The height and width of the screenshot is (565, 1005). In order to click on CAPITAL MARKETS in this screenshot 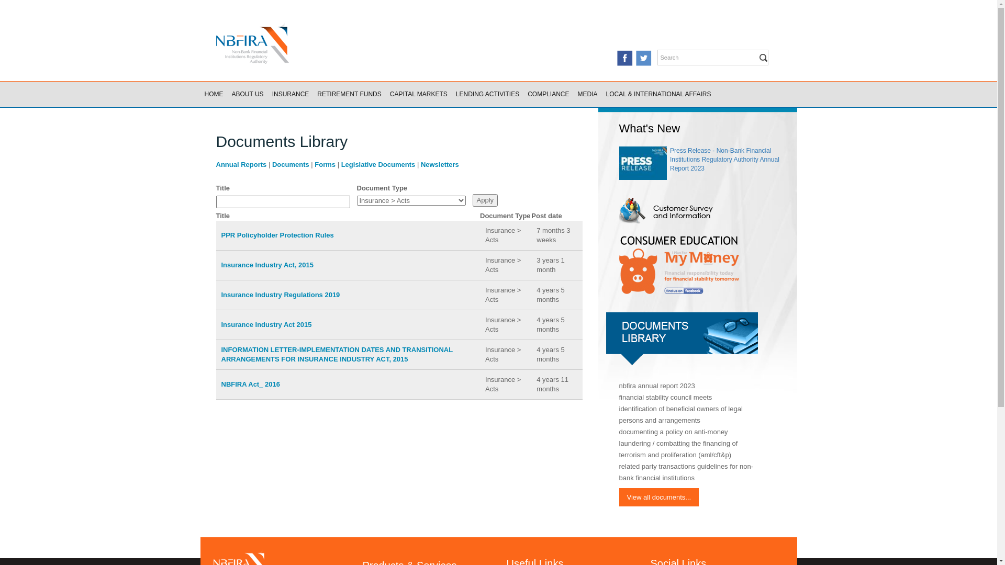, I will do `click(419, 94)`.